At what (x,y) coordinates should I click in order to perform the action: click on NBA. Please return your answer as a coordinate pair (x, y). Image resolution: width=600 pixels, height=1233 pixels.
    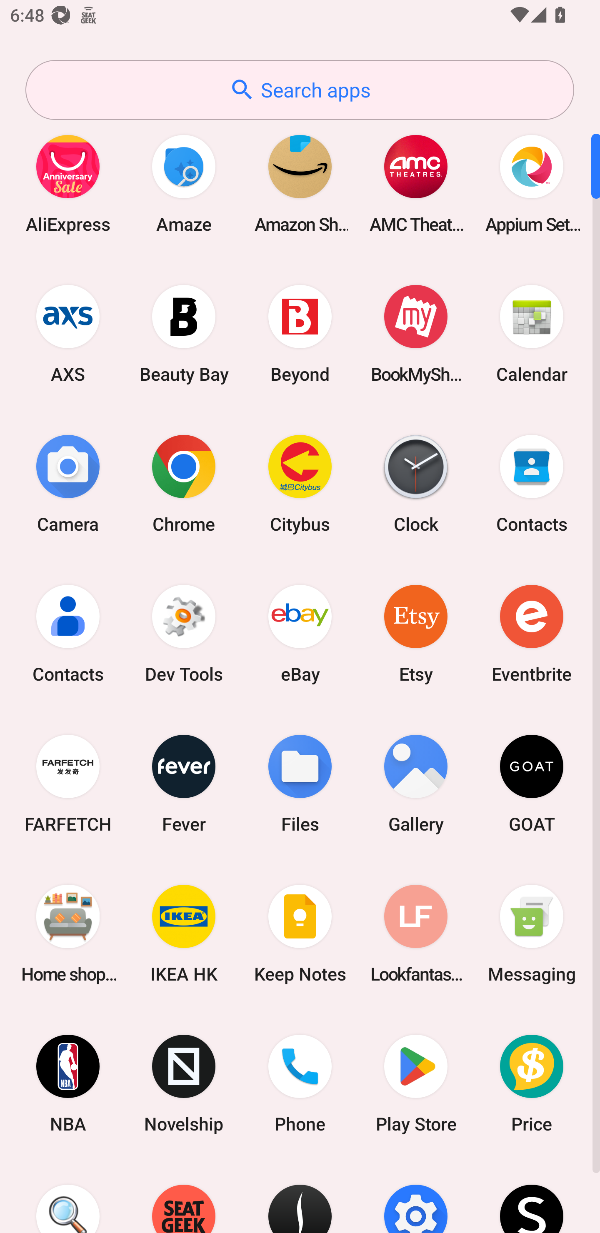
    Looking at the image, I should click on (68, 1084).